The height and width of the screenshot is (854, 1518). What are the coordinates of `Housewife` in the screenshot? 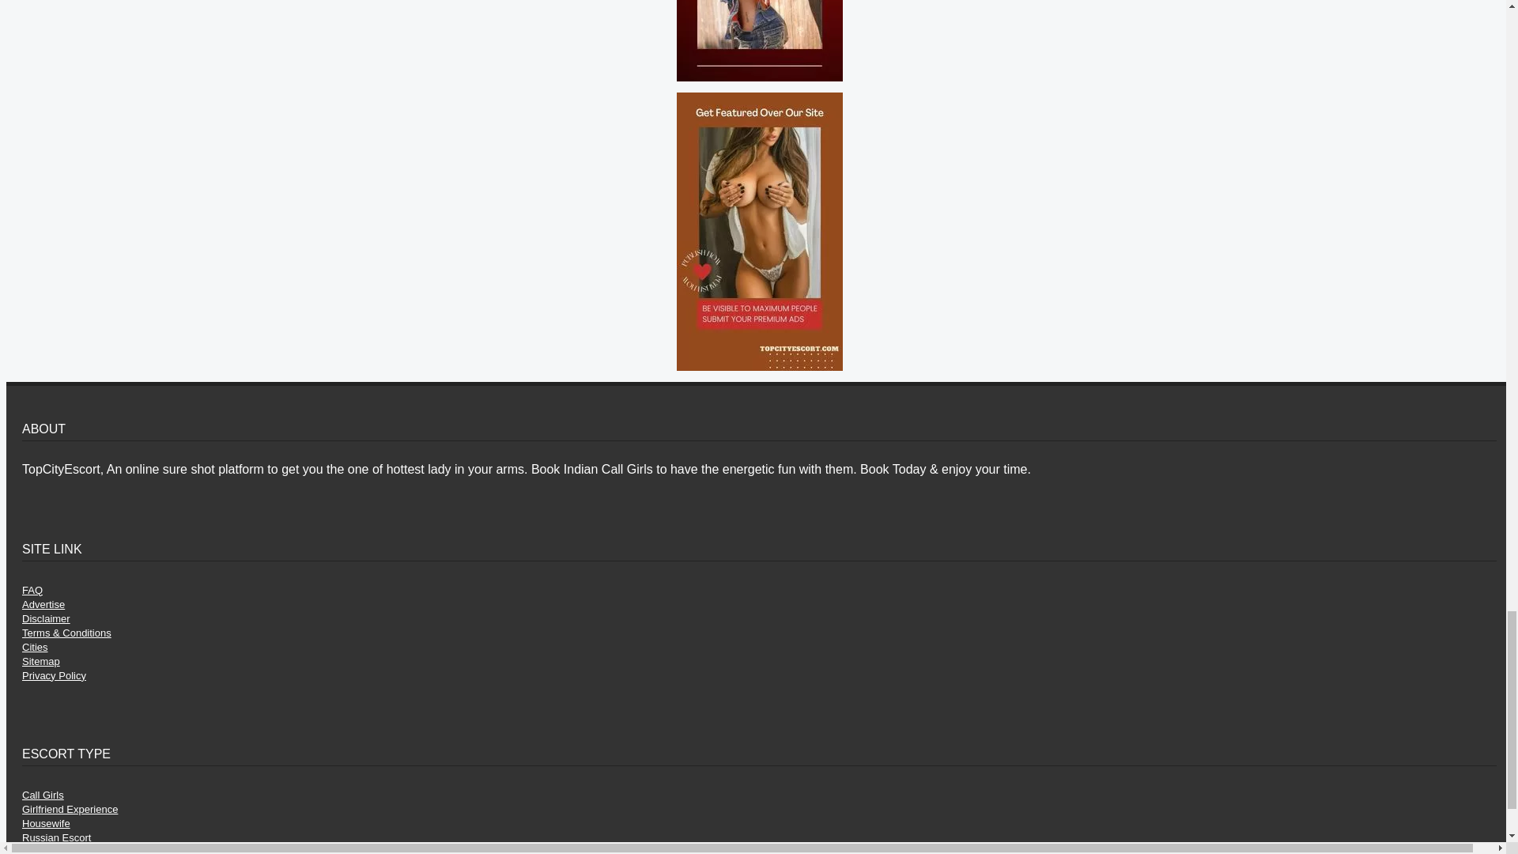 It's located at (46, 822).